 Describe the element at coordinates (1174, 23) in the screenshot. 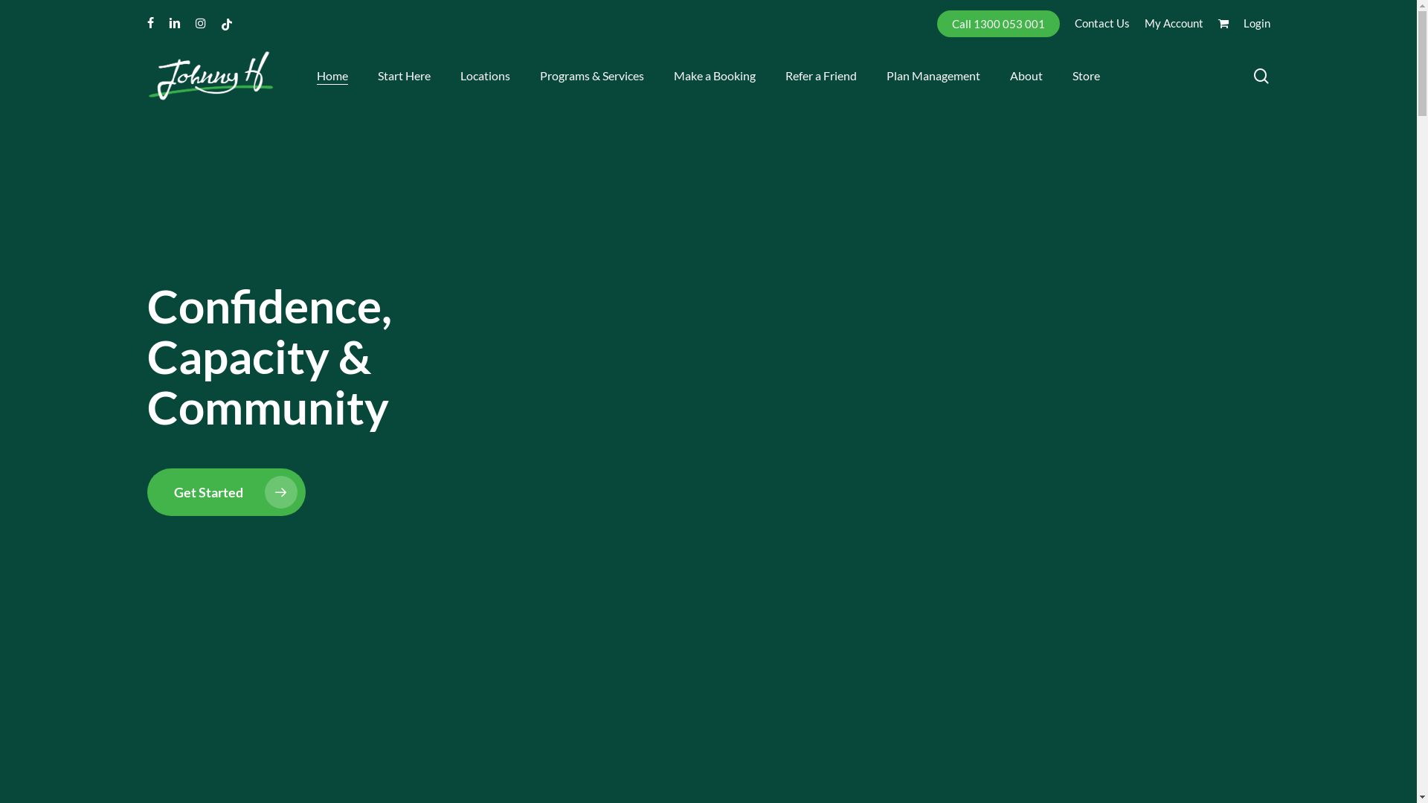

I see `My Account` at that location.